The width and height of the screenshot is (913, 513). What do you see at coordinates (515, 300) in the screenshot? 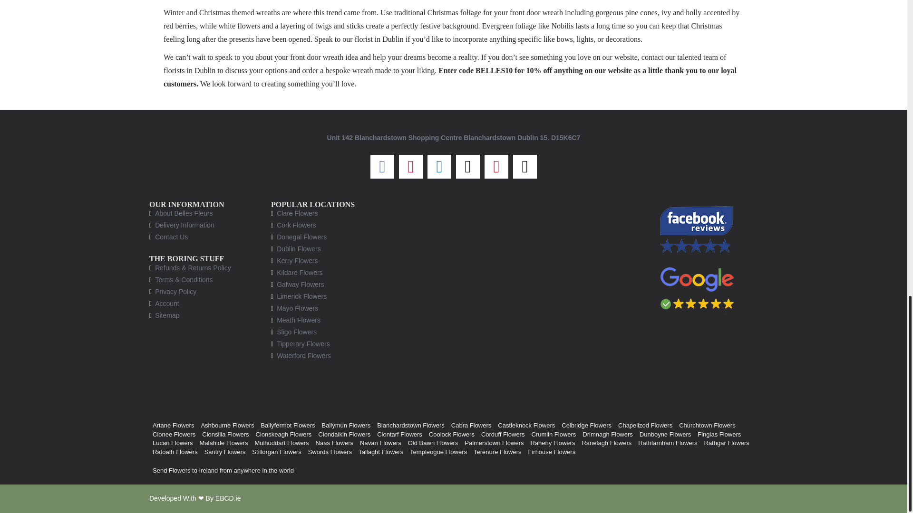
I see `Find A Local Dublin Florist On A Map` at bounding box center [515, 300].